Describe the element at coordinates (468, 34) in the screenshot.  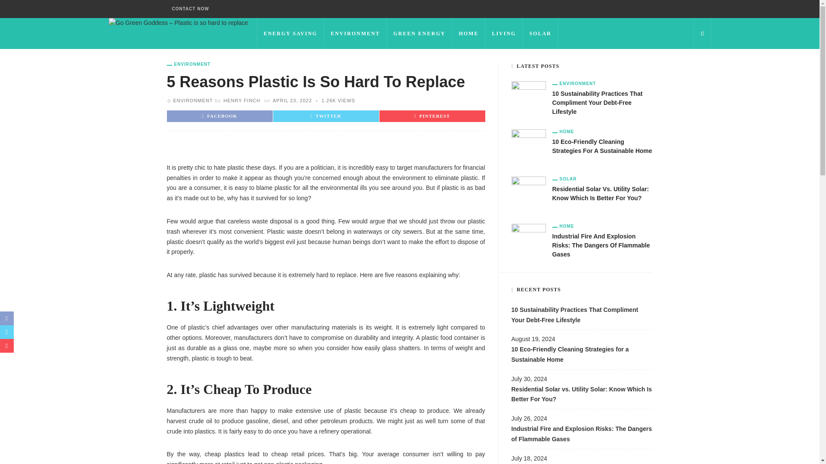
I see `HOME` at that location.